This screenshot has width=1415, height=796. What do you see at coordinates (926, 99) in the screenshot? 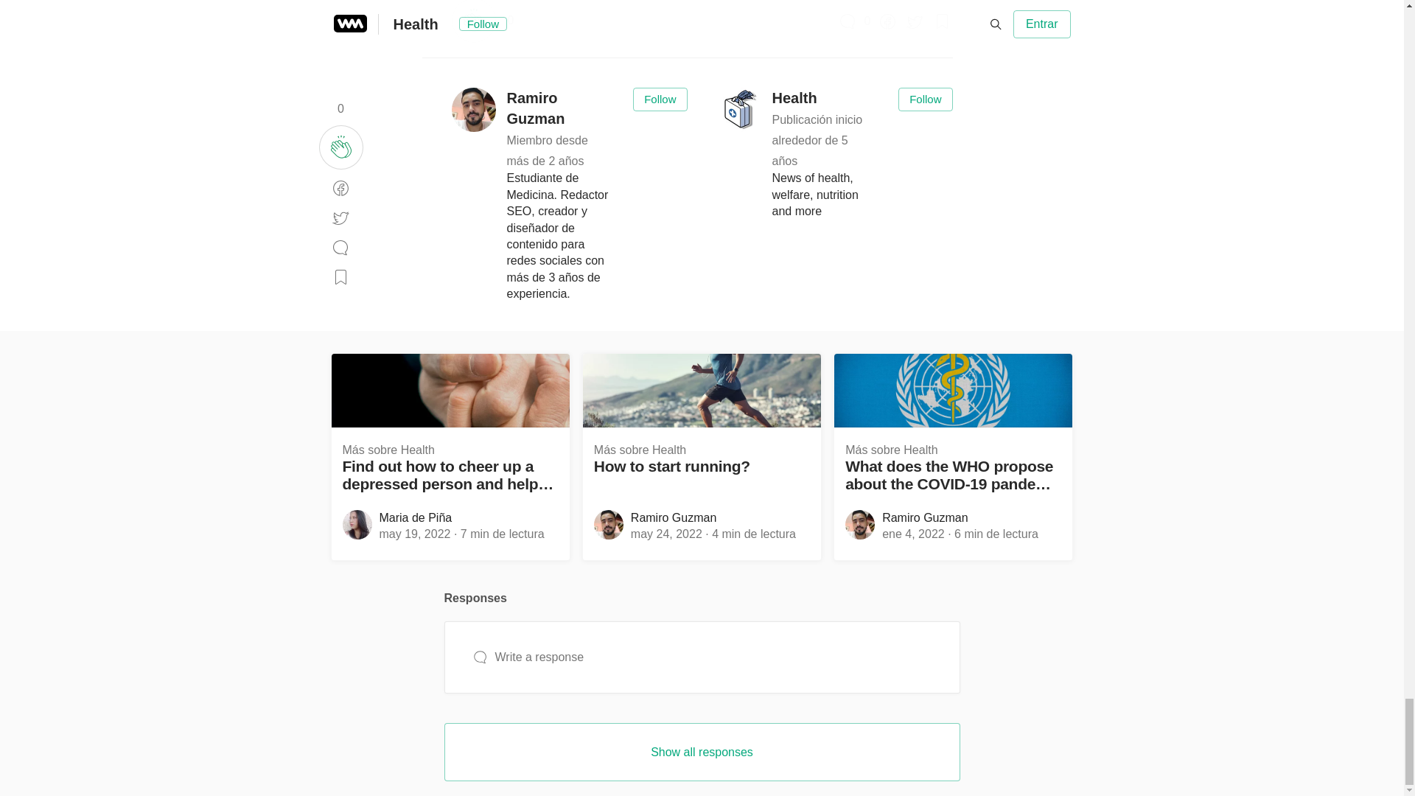
I see `Follow` at bounding box center [926, 99].